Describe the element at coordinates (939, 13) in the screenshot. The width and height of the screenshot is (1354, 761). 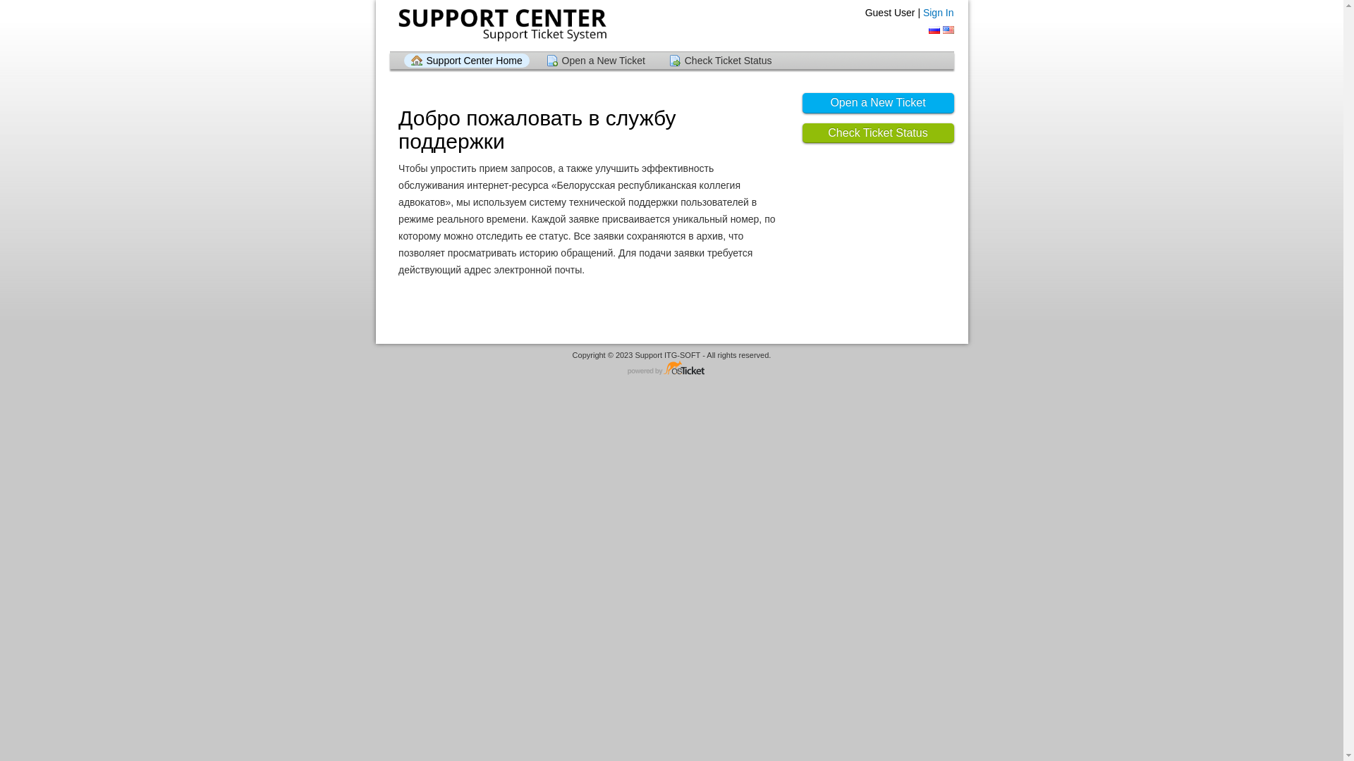
I see `Sign In` at that location.